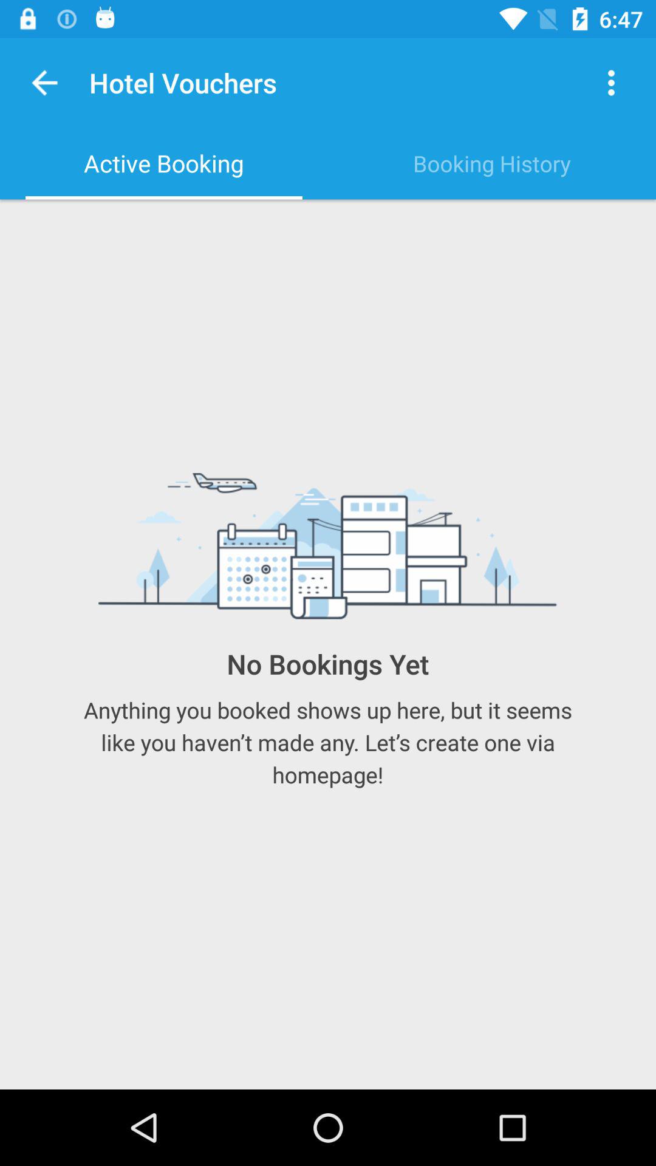 The image size is (656, 1166). I want to click on select the item above the active booking item, so click(45, 83).